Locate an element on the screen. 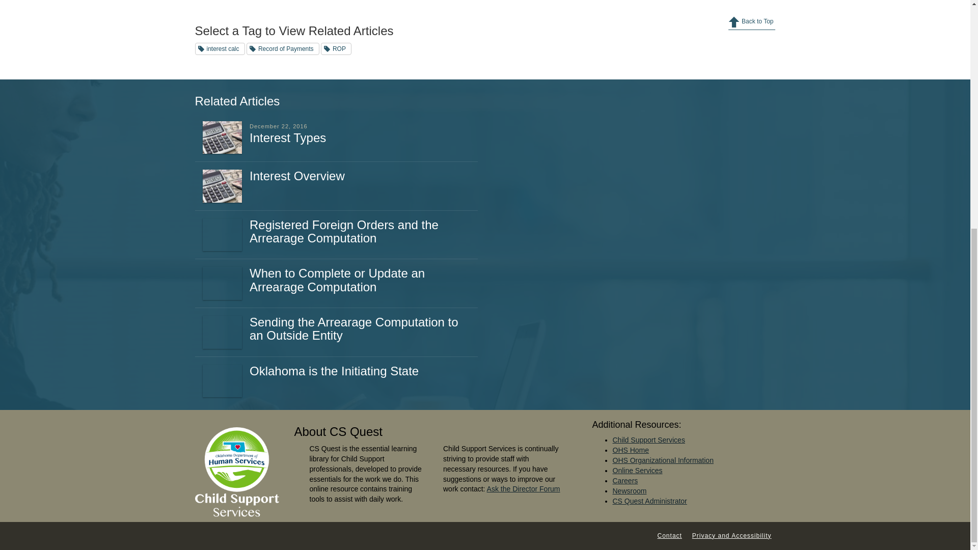 The image size is (978, 550). Registered Foreign Orders and the Arrearage Computation is located at coordinates (343, 231).